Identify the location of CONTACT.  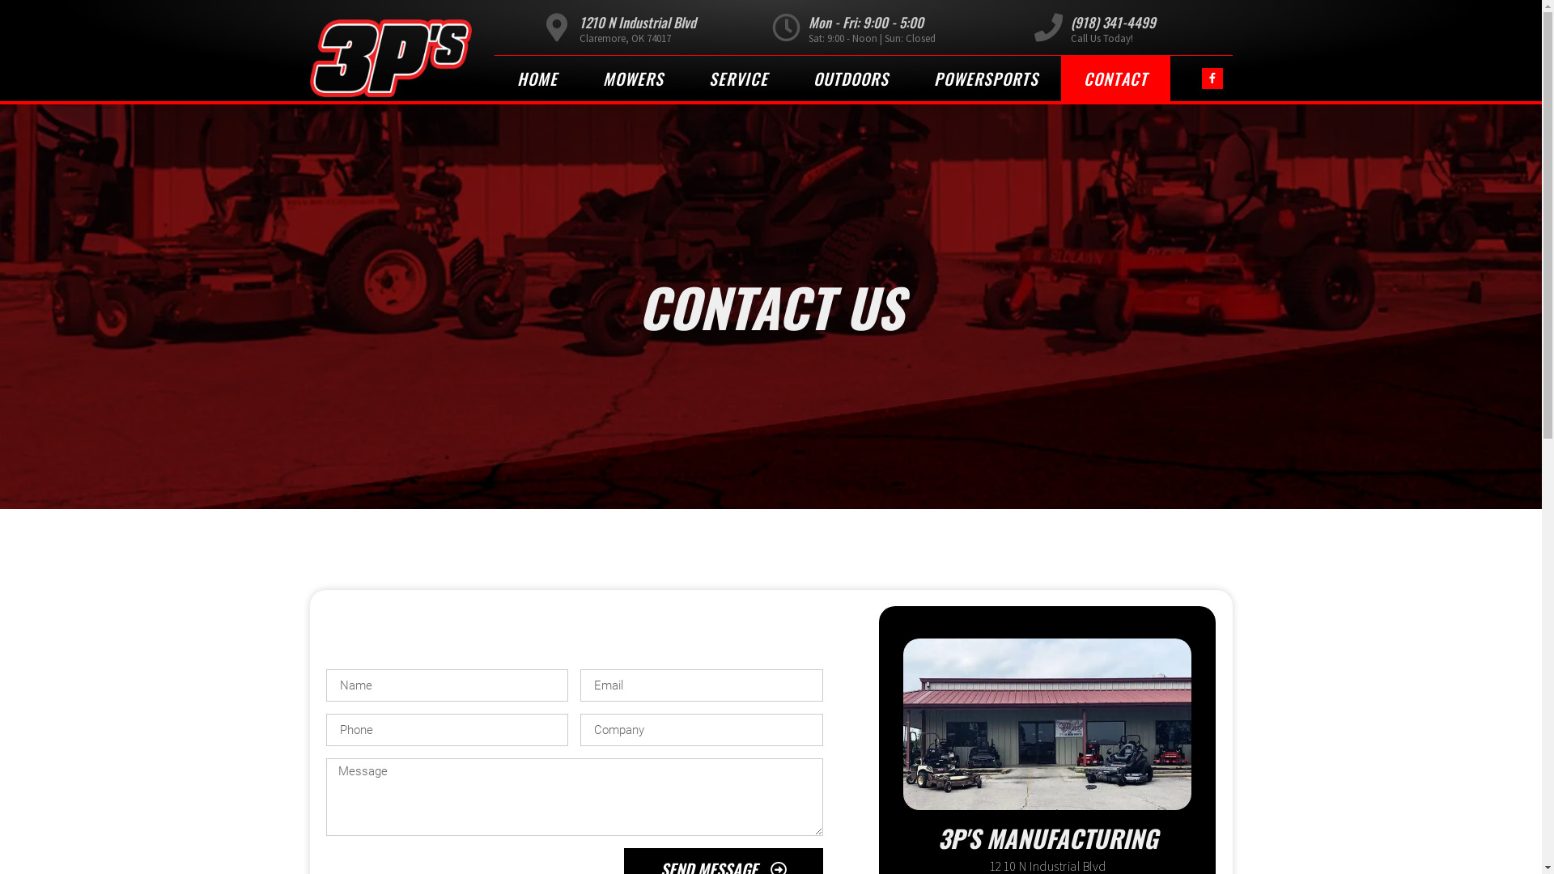
(1115, 78).